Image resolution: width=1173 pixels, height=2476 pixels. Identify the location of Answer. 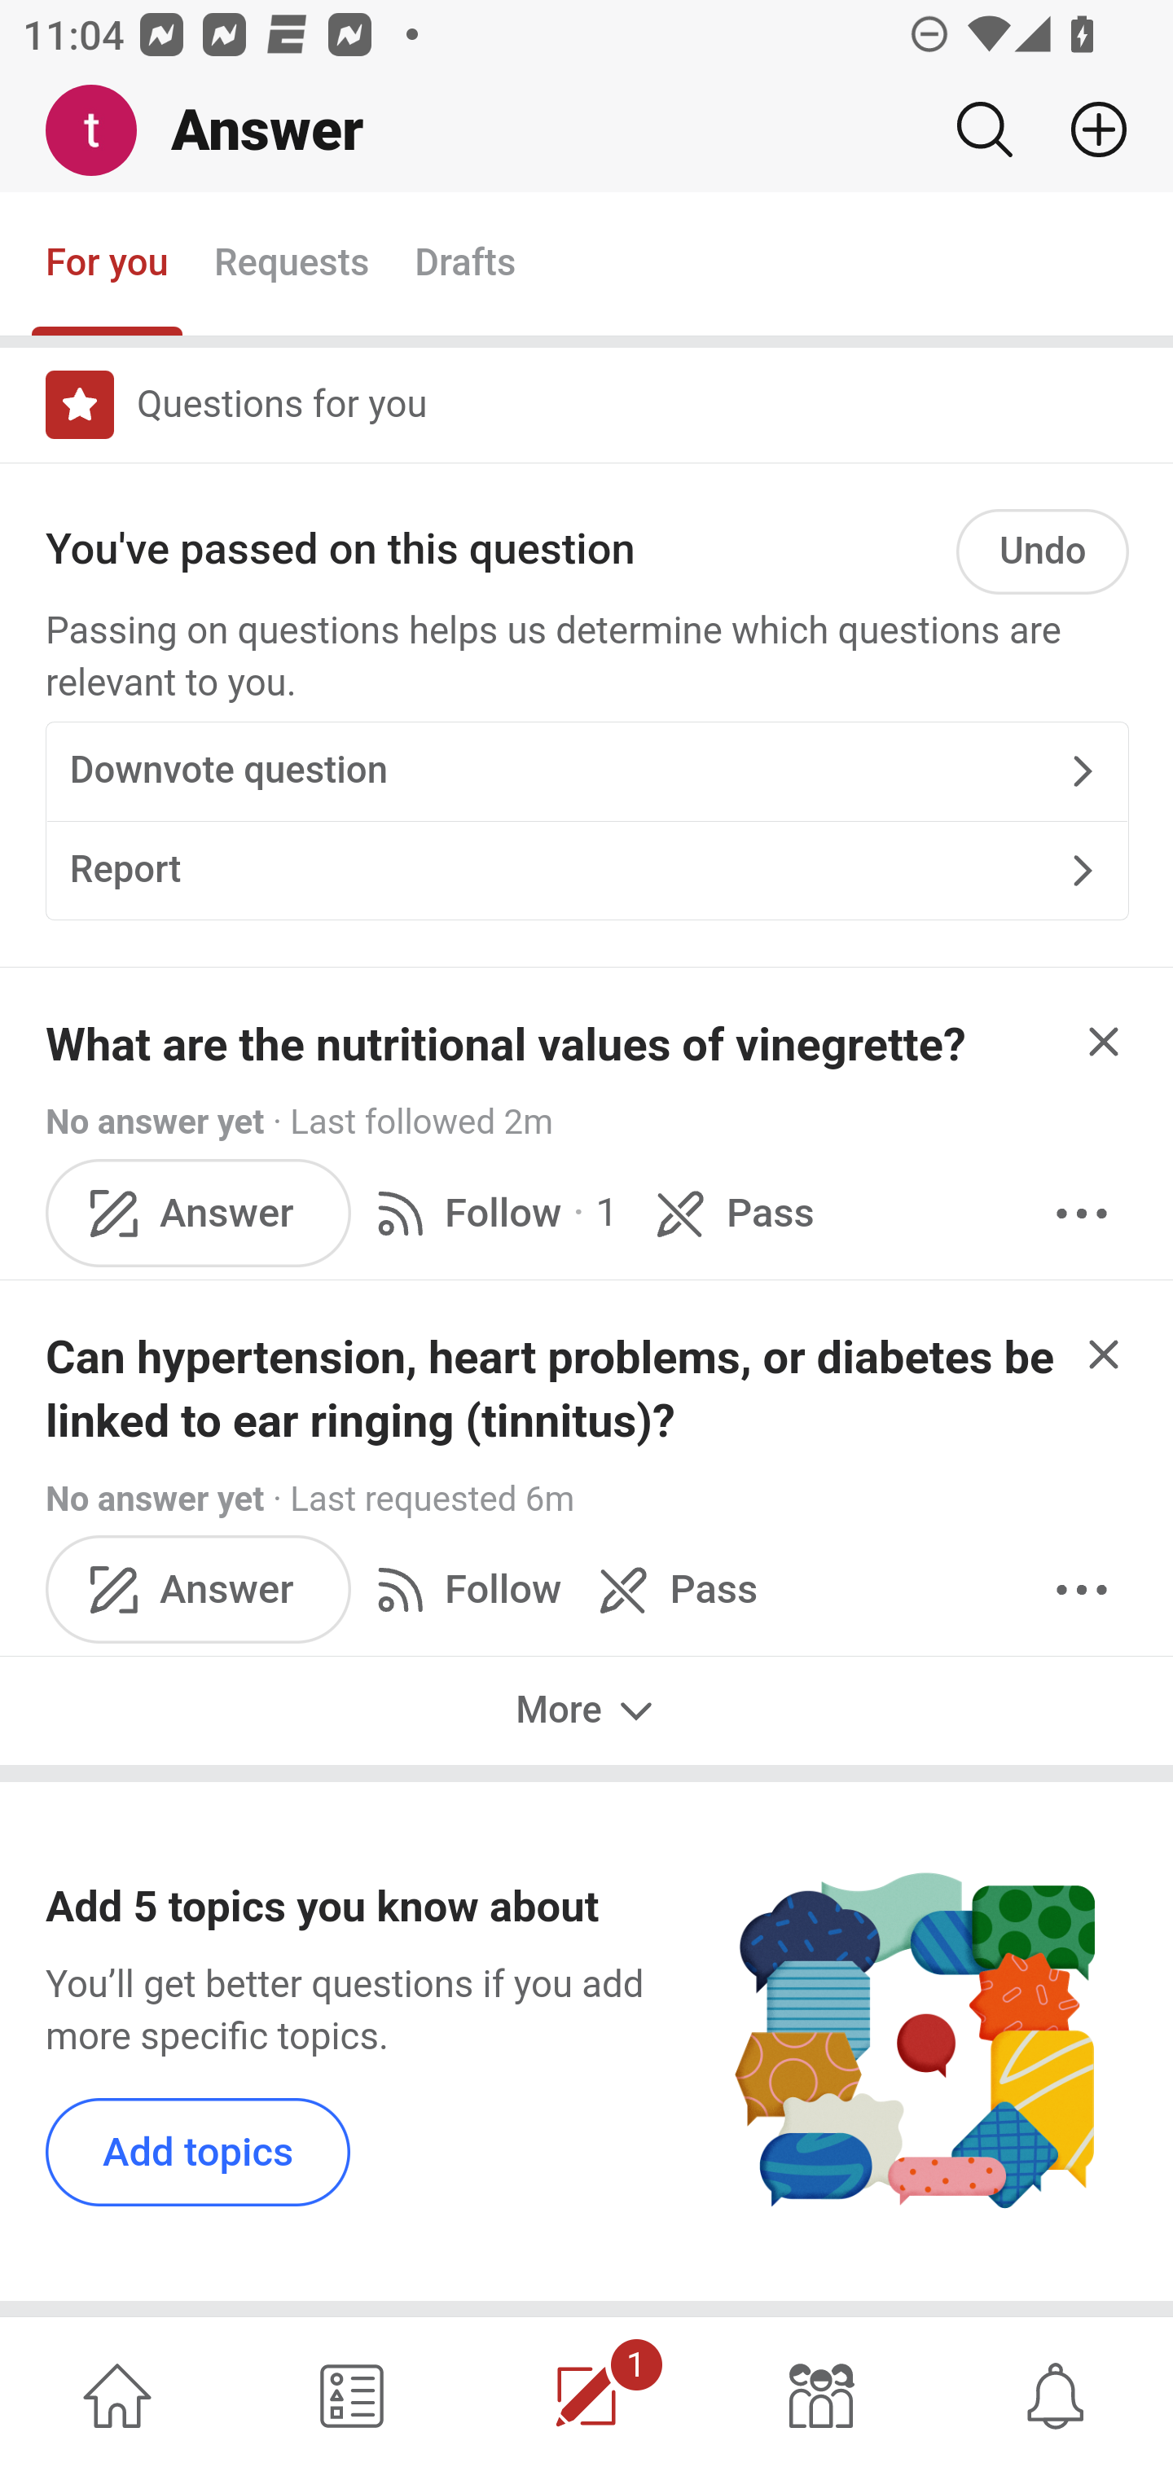
(199, 1590).